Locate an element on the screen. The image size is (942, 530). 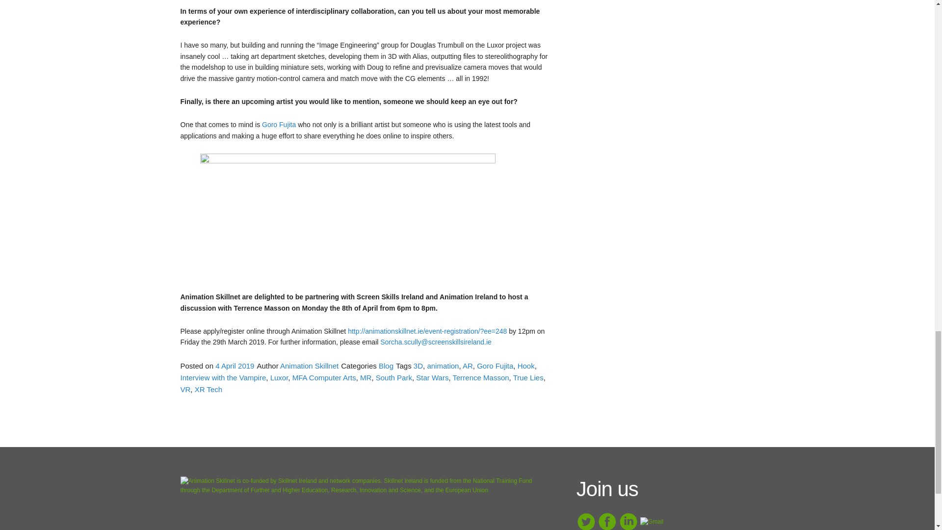
True Lies is located at coordinates (528, 377).